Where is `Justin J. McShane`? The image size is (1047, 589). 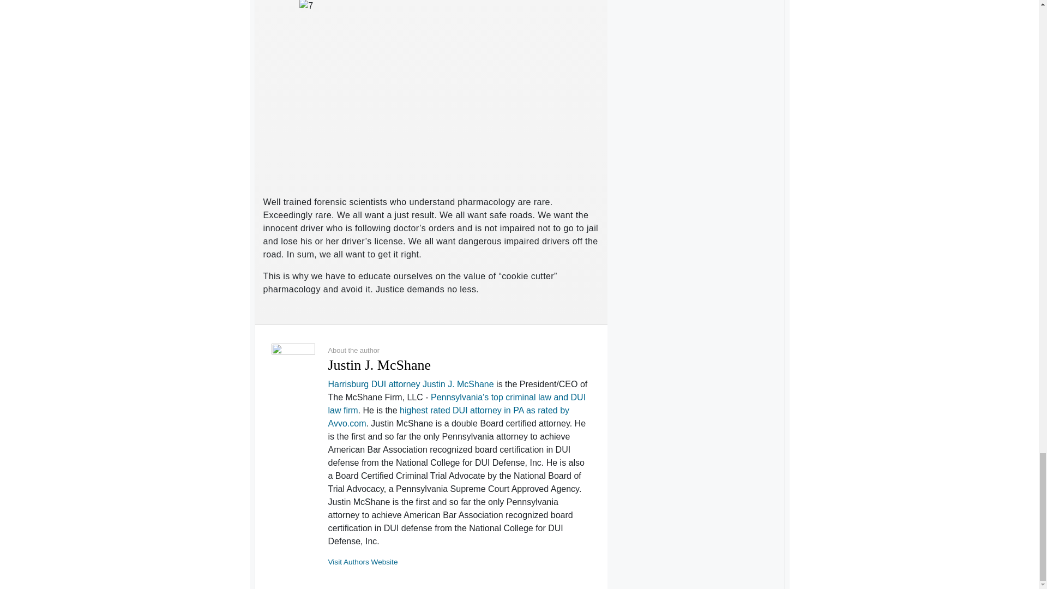 Justin J. McShane is located at coordinates (458, 384).